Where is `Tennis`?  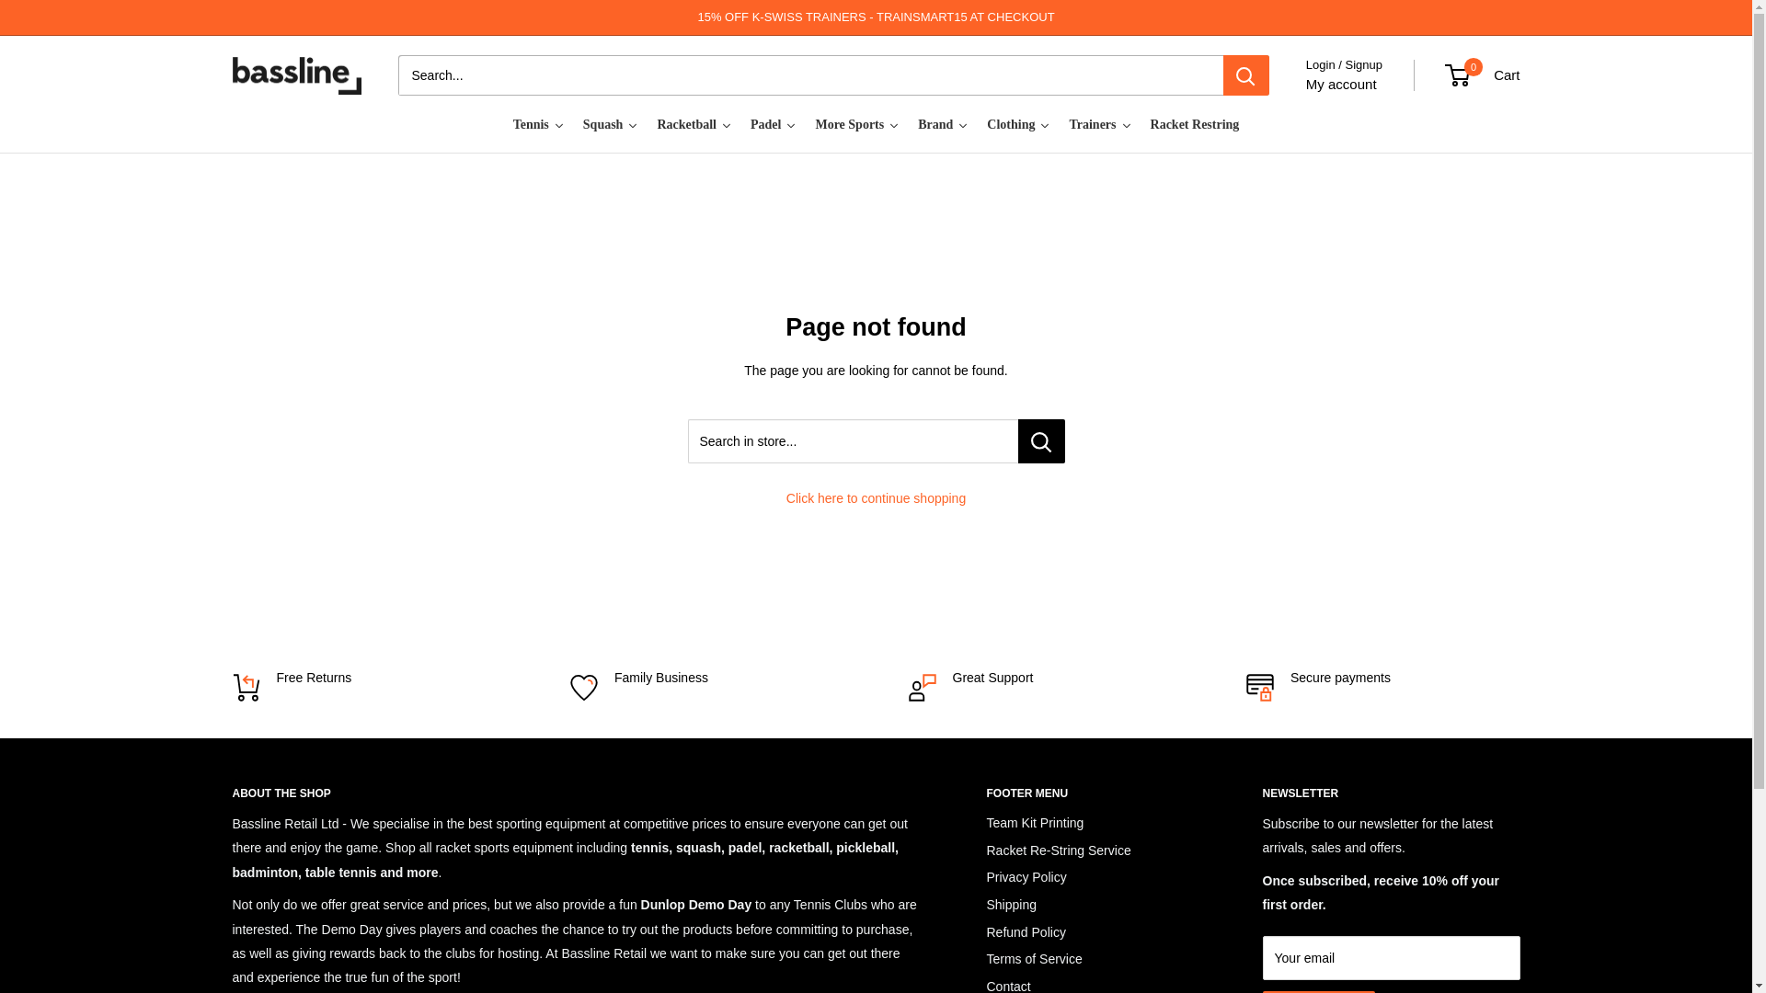
Tennis is located at coordinates (1703, 948).